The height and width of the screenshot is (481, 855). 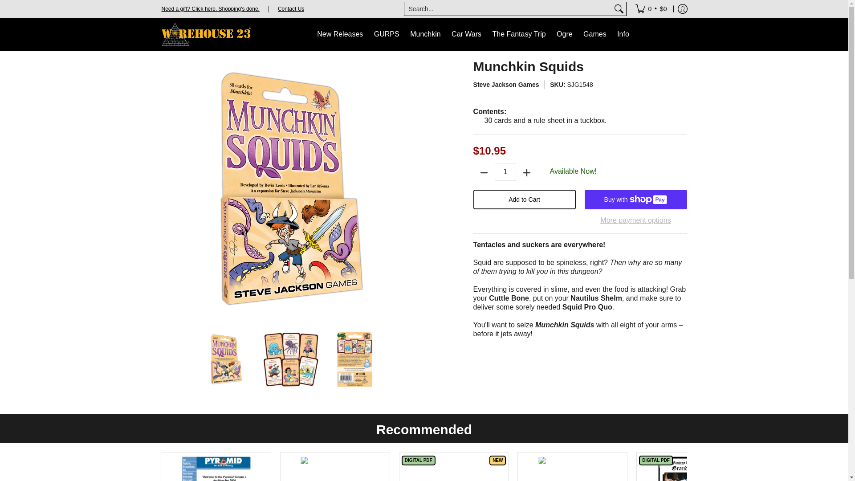 I want to click on Warehouse 23 Gift Certificate, so click(x=210, y=8).